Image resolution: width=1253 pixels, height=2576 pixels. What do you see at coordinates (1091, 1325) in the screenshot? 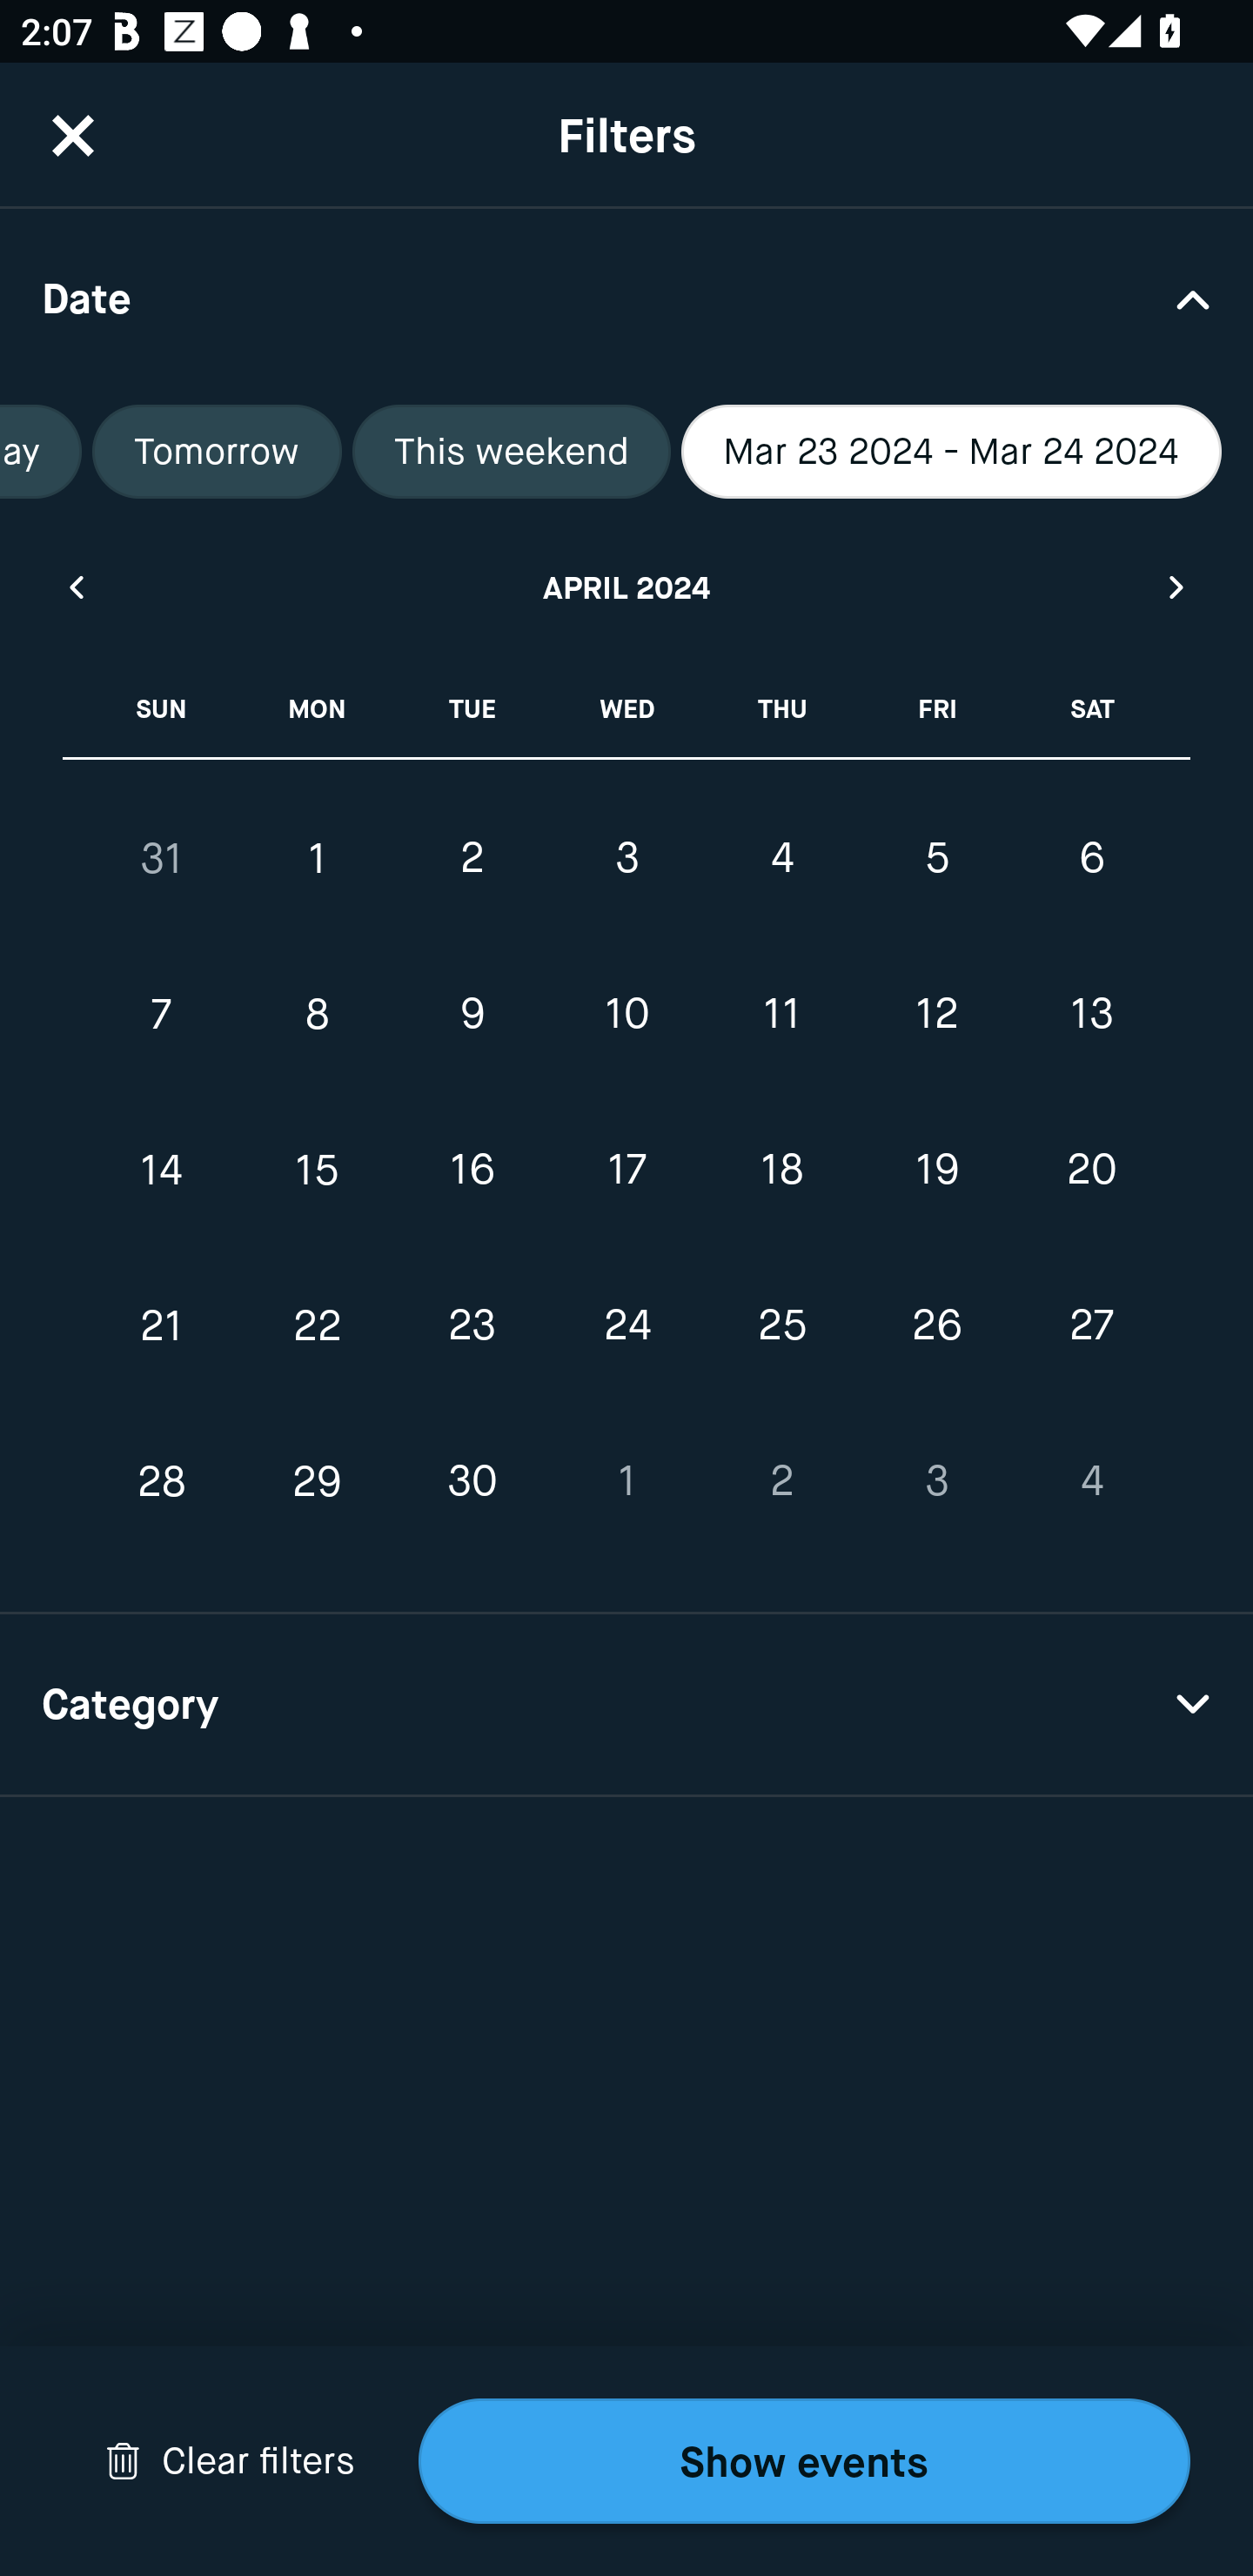
I see `27` at bounding box center [1091, 1325].